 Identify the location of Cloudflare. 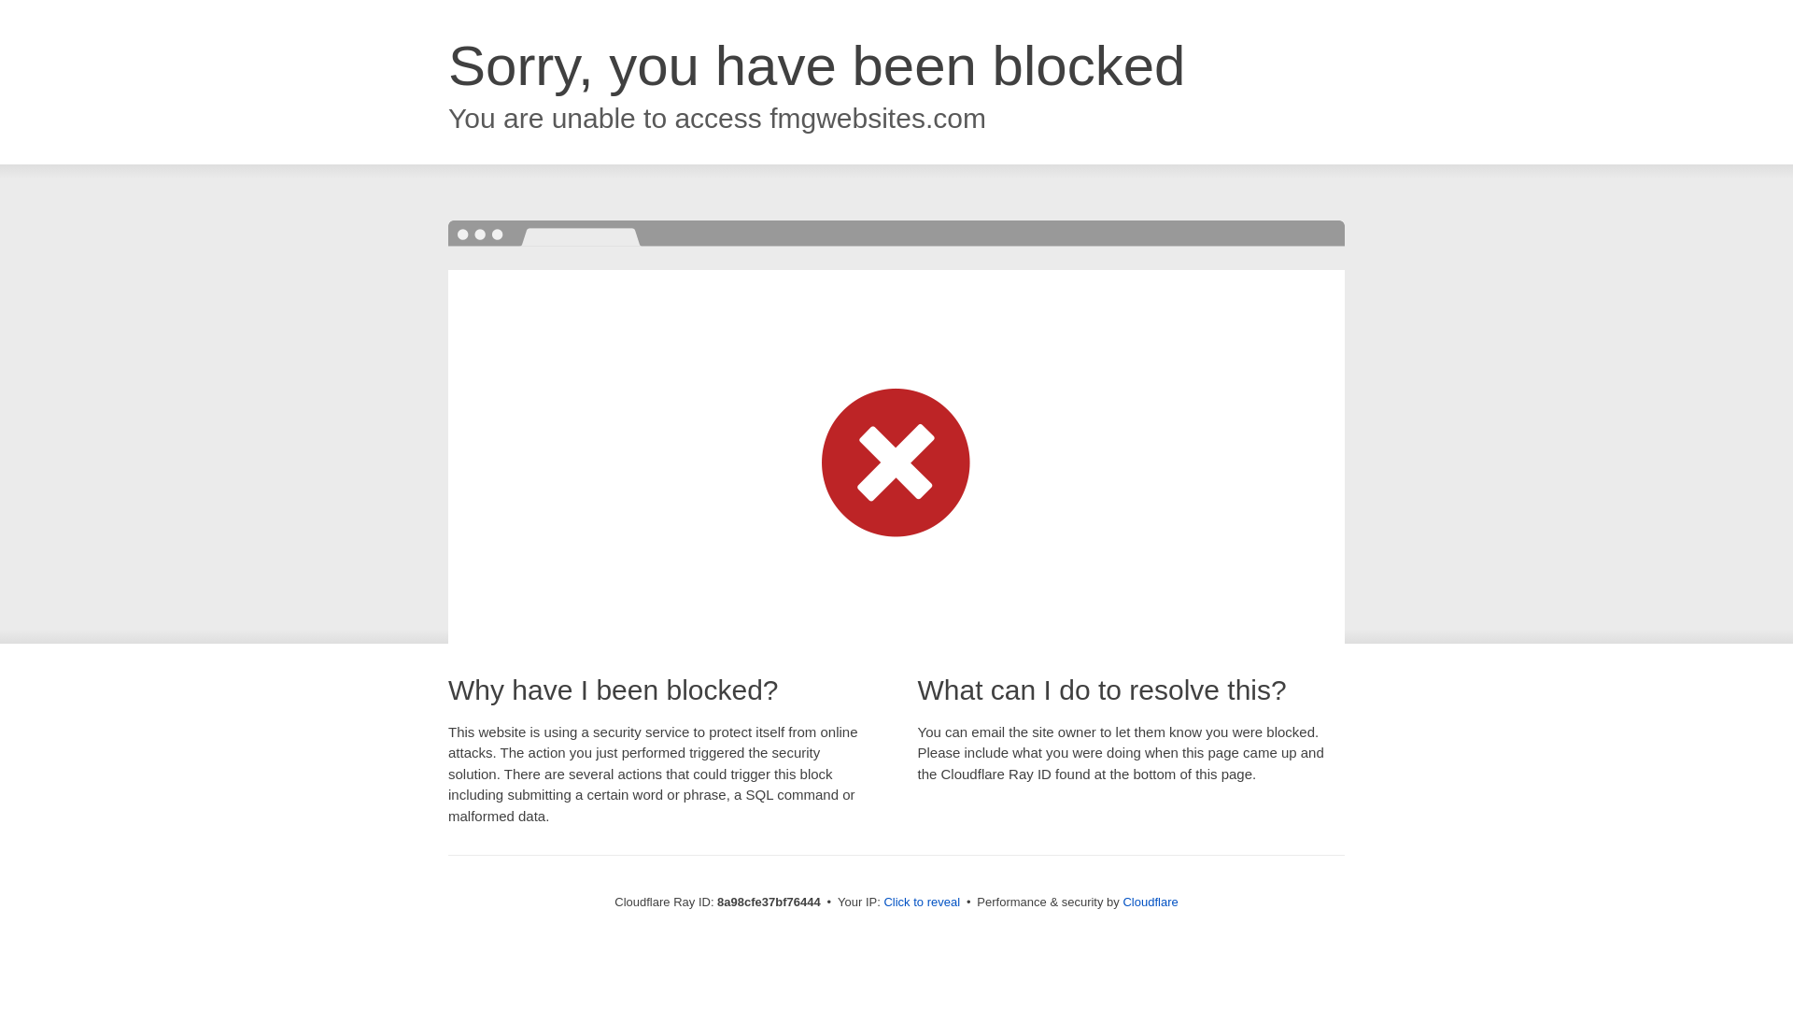
(1150, 902).